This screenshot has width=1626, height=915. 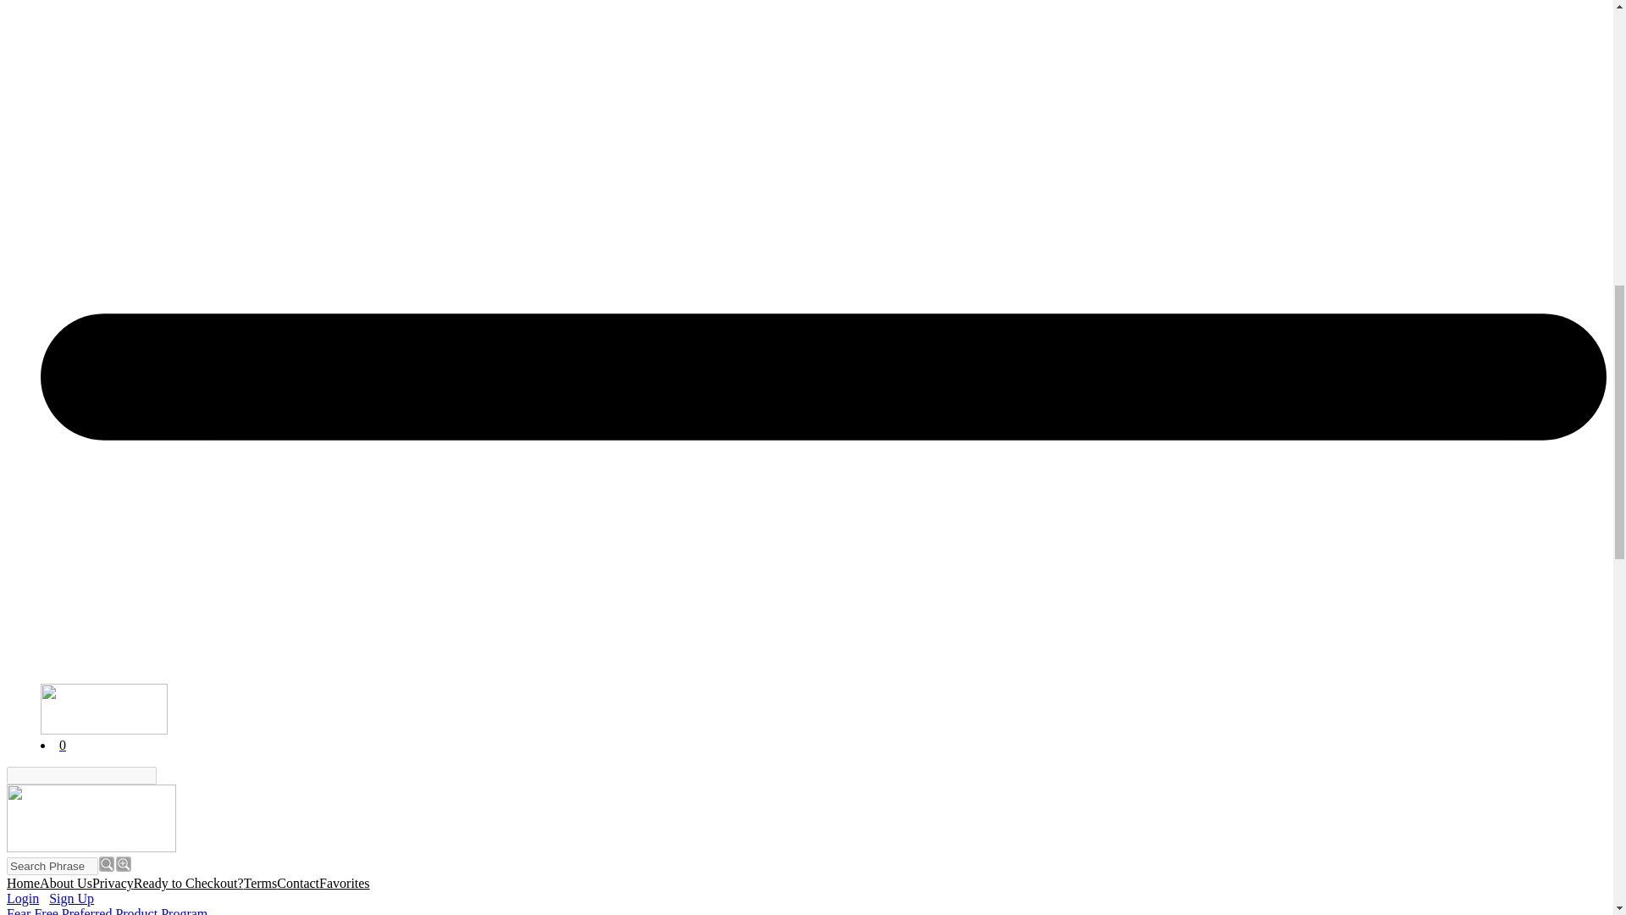 I want to click on Favorites, so click(x=344, y=883).